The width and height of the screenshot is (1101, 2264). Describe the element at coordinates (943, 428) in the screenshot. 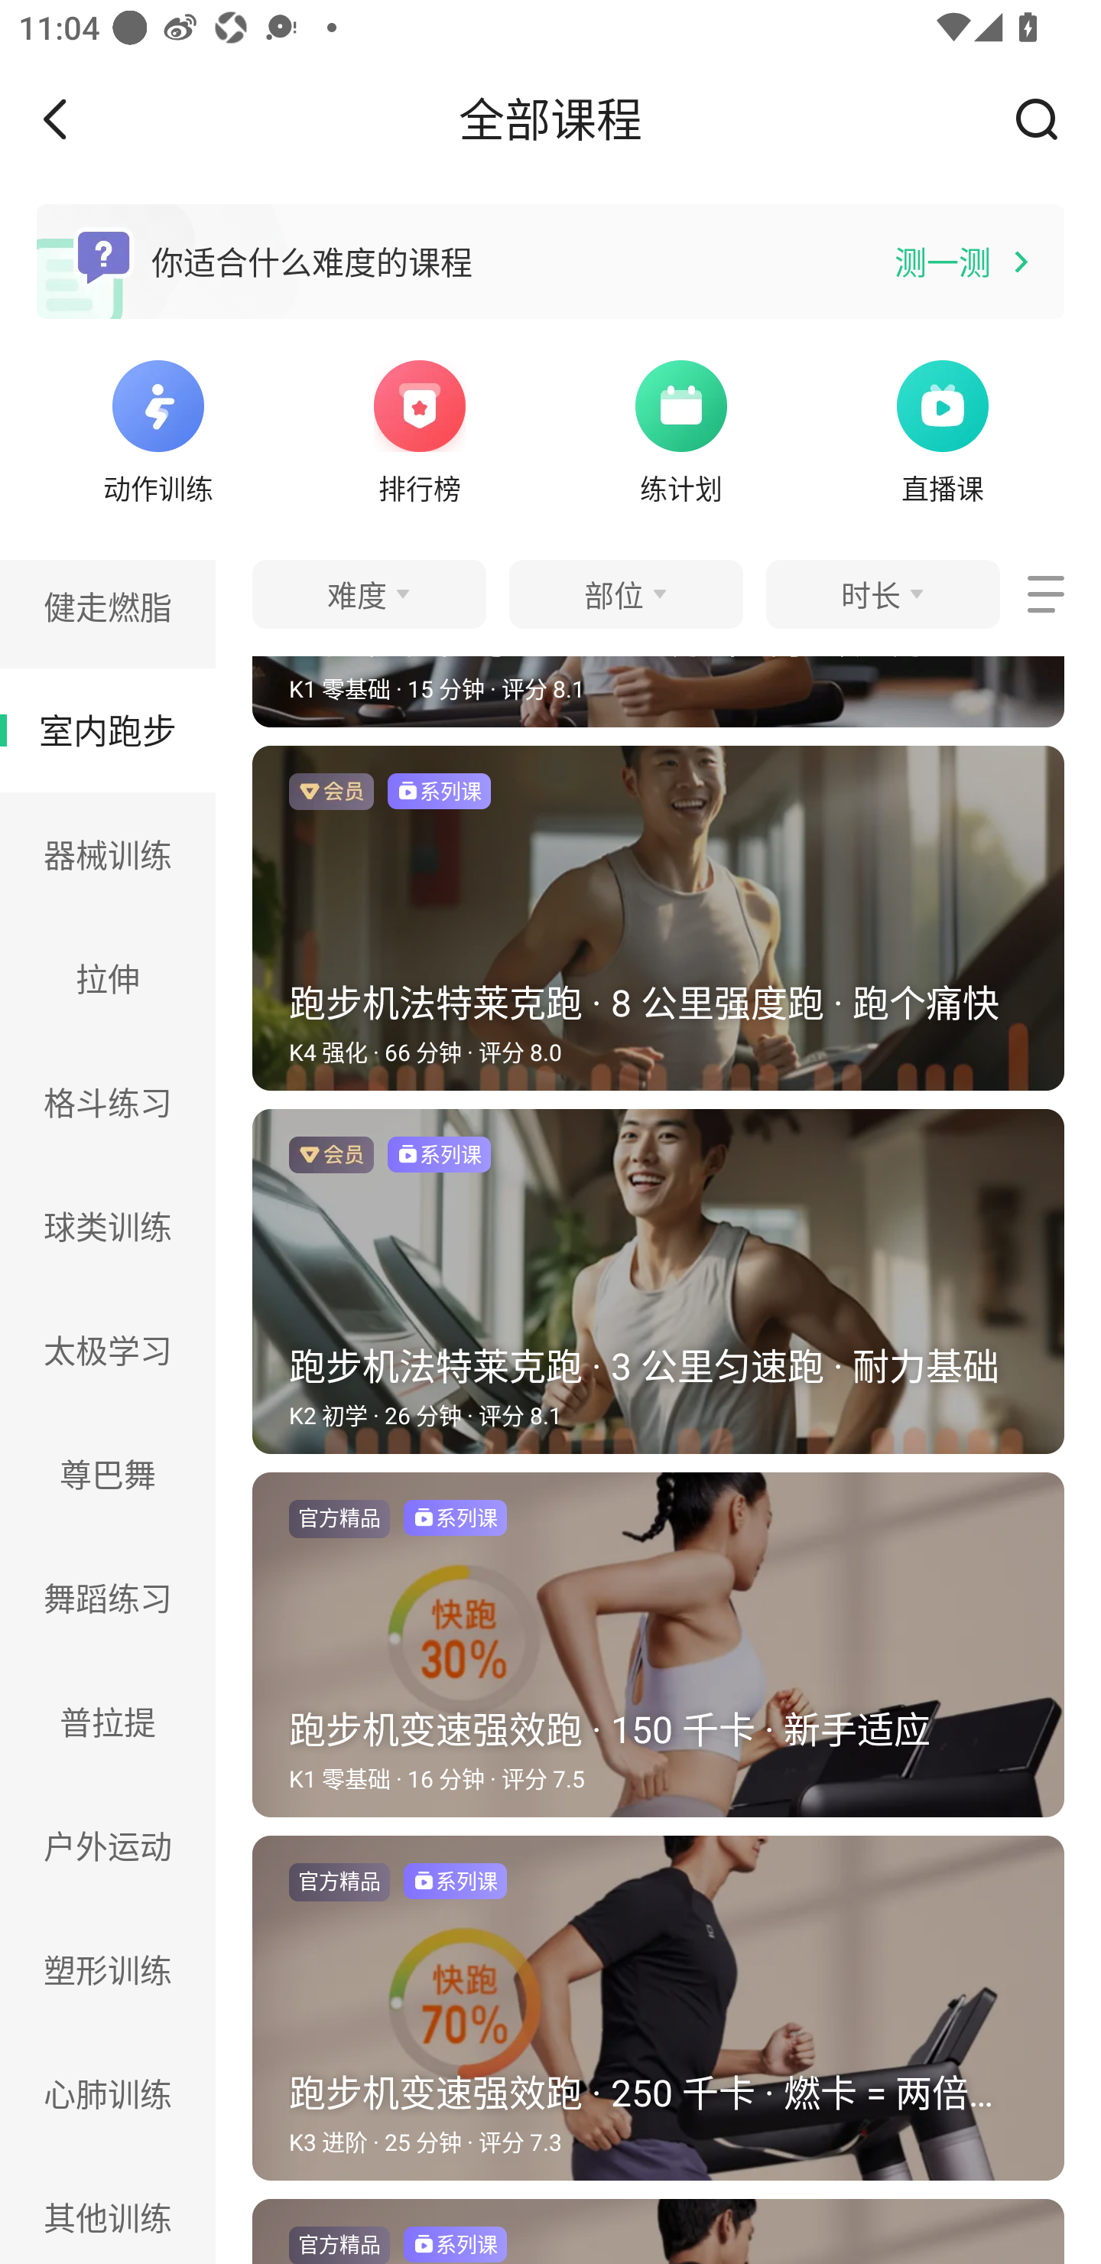

I see `直播课` at that location.